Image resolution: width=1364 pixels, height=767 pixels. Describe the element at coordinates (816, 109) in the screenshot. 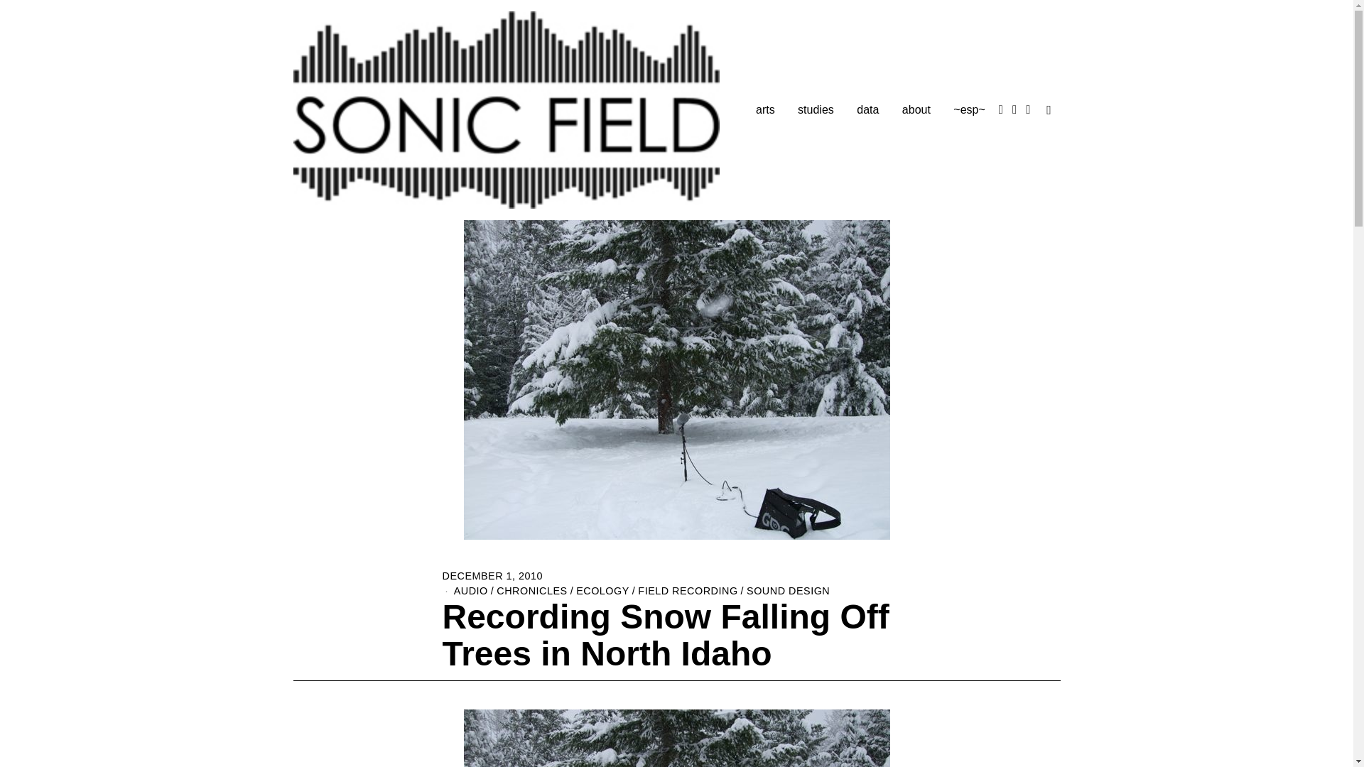

I see `studies` at that location.